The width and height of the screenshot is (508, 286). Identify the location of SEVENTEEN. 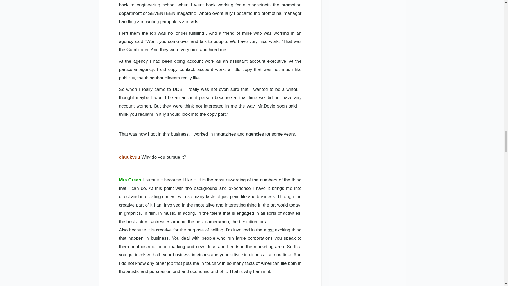
(162, 13).